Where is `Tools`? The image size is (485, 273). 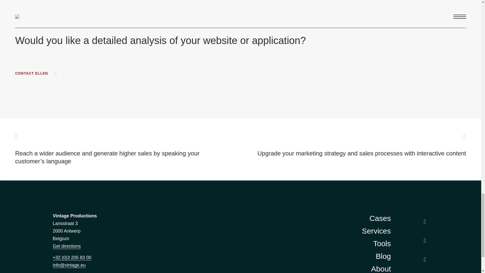 Tools is located at coordinates (382, 244).